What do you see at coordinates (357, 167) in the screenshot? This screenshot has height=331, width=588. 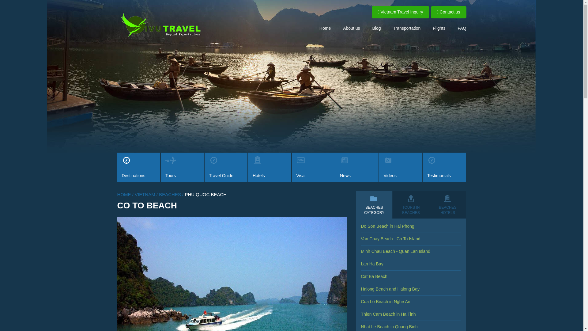 I see `News` at bounding box center [357, 167].